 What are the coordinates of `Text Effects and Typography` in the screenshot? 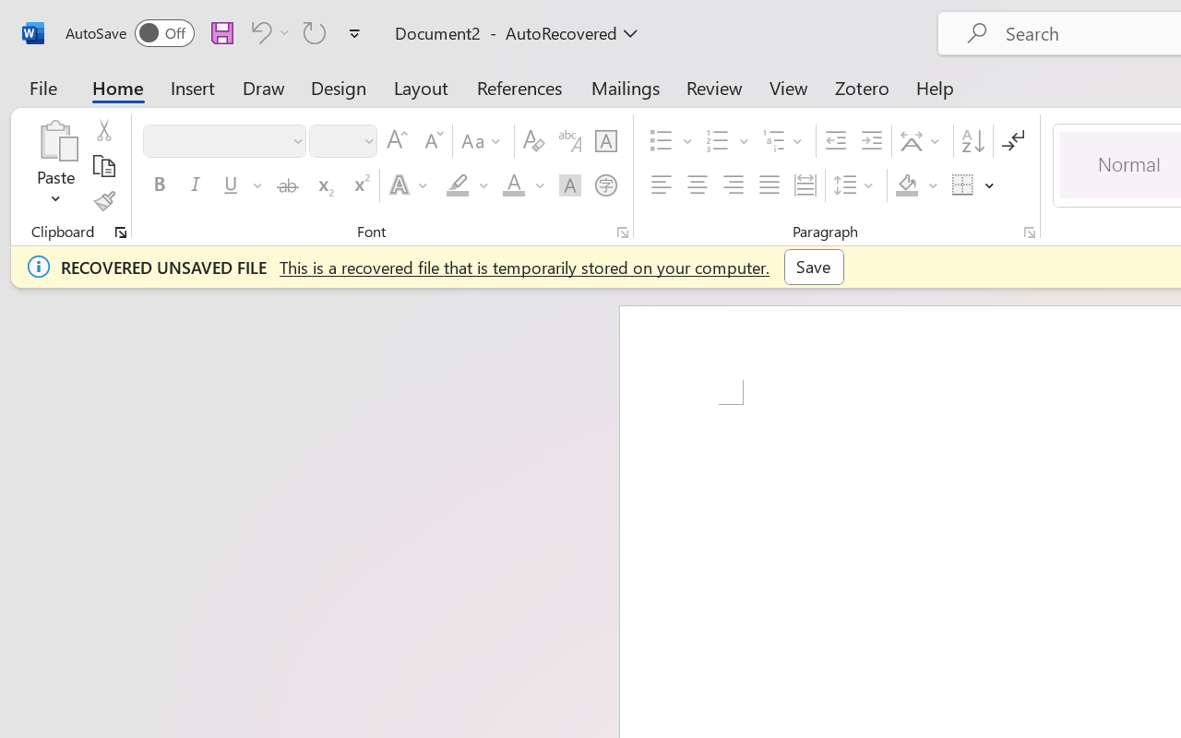 It's located at (410, 185).